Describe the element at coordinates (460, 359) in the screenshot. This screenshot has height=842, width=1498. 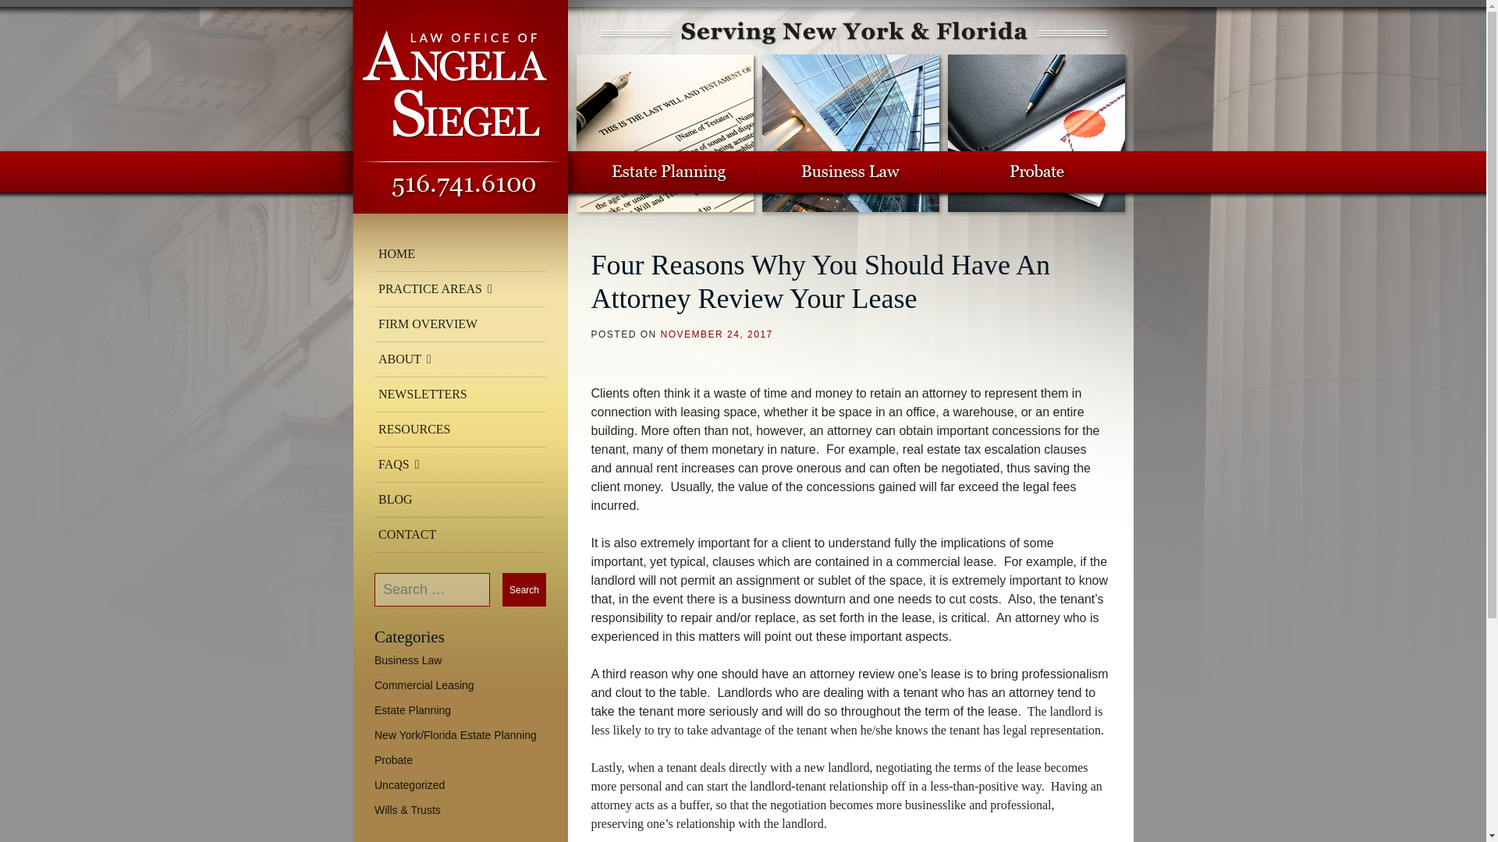
I see `ABOUT` at that location.